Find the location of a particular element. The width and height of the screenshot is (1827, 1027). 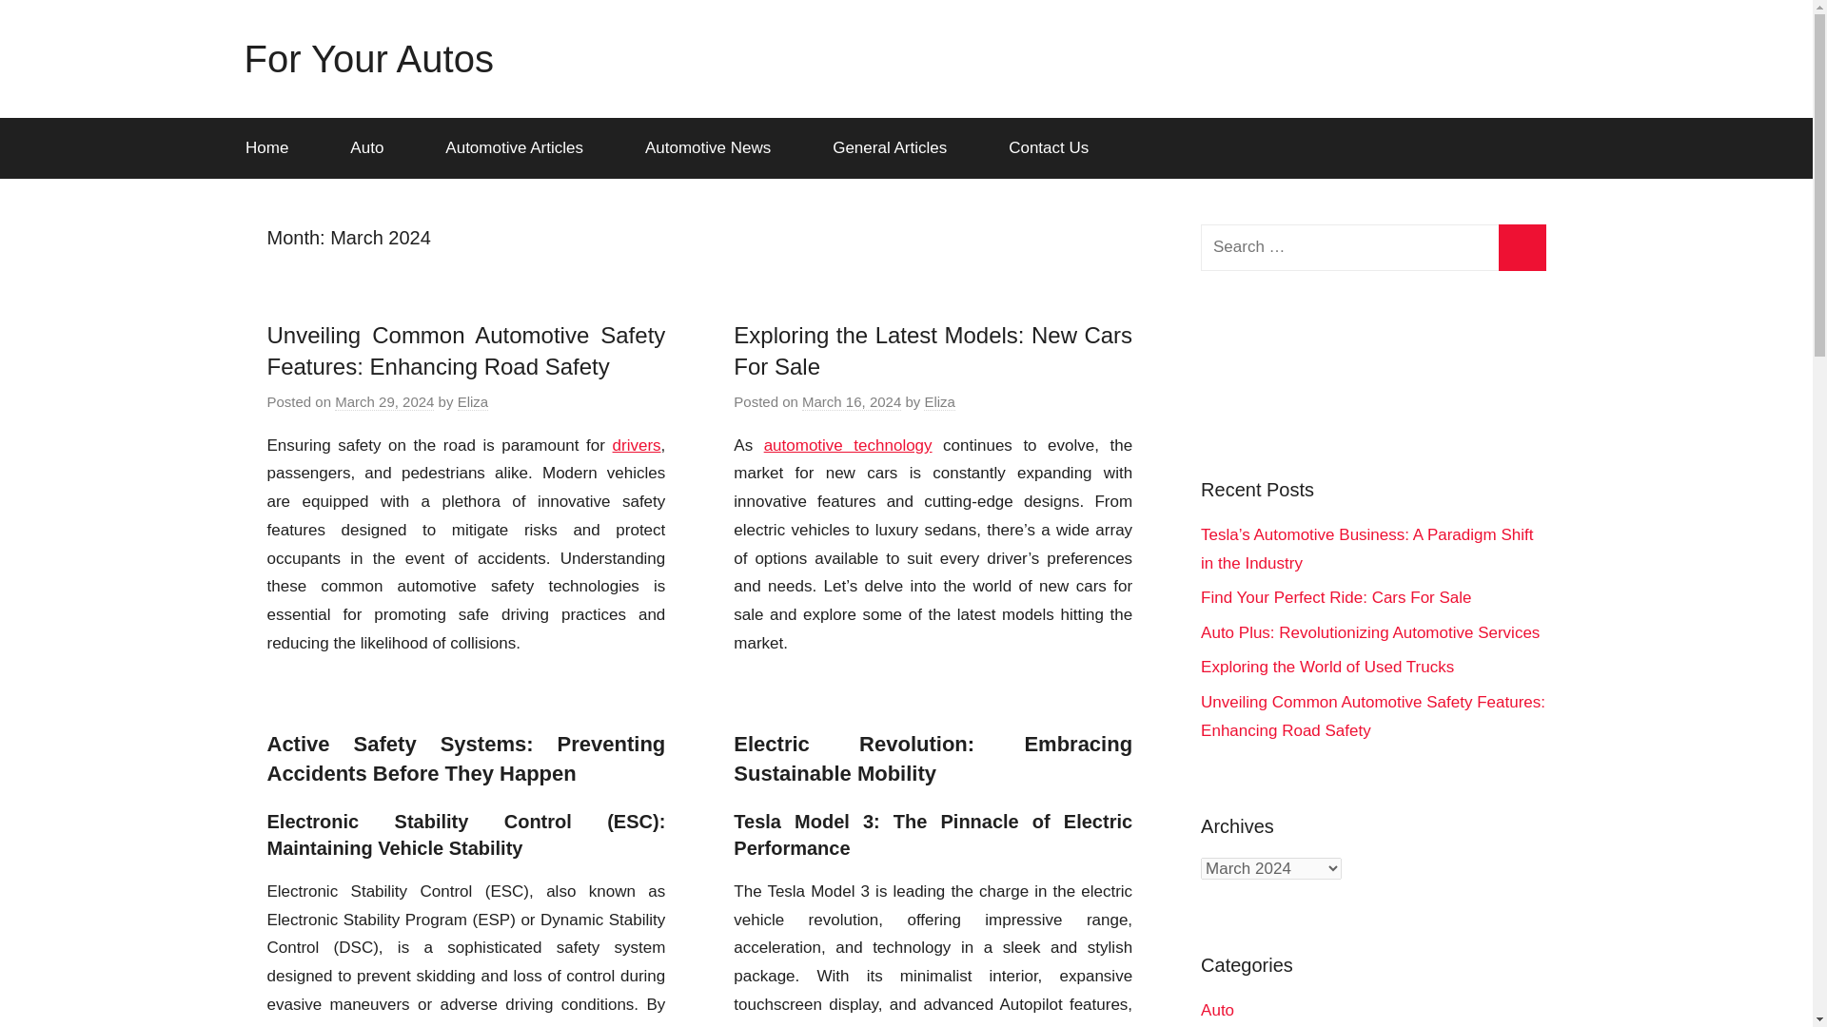

Automotive News is located at coordinates (714, 148).